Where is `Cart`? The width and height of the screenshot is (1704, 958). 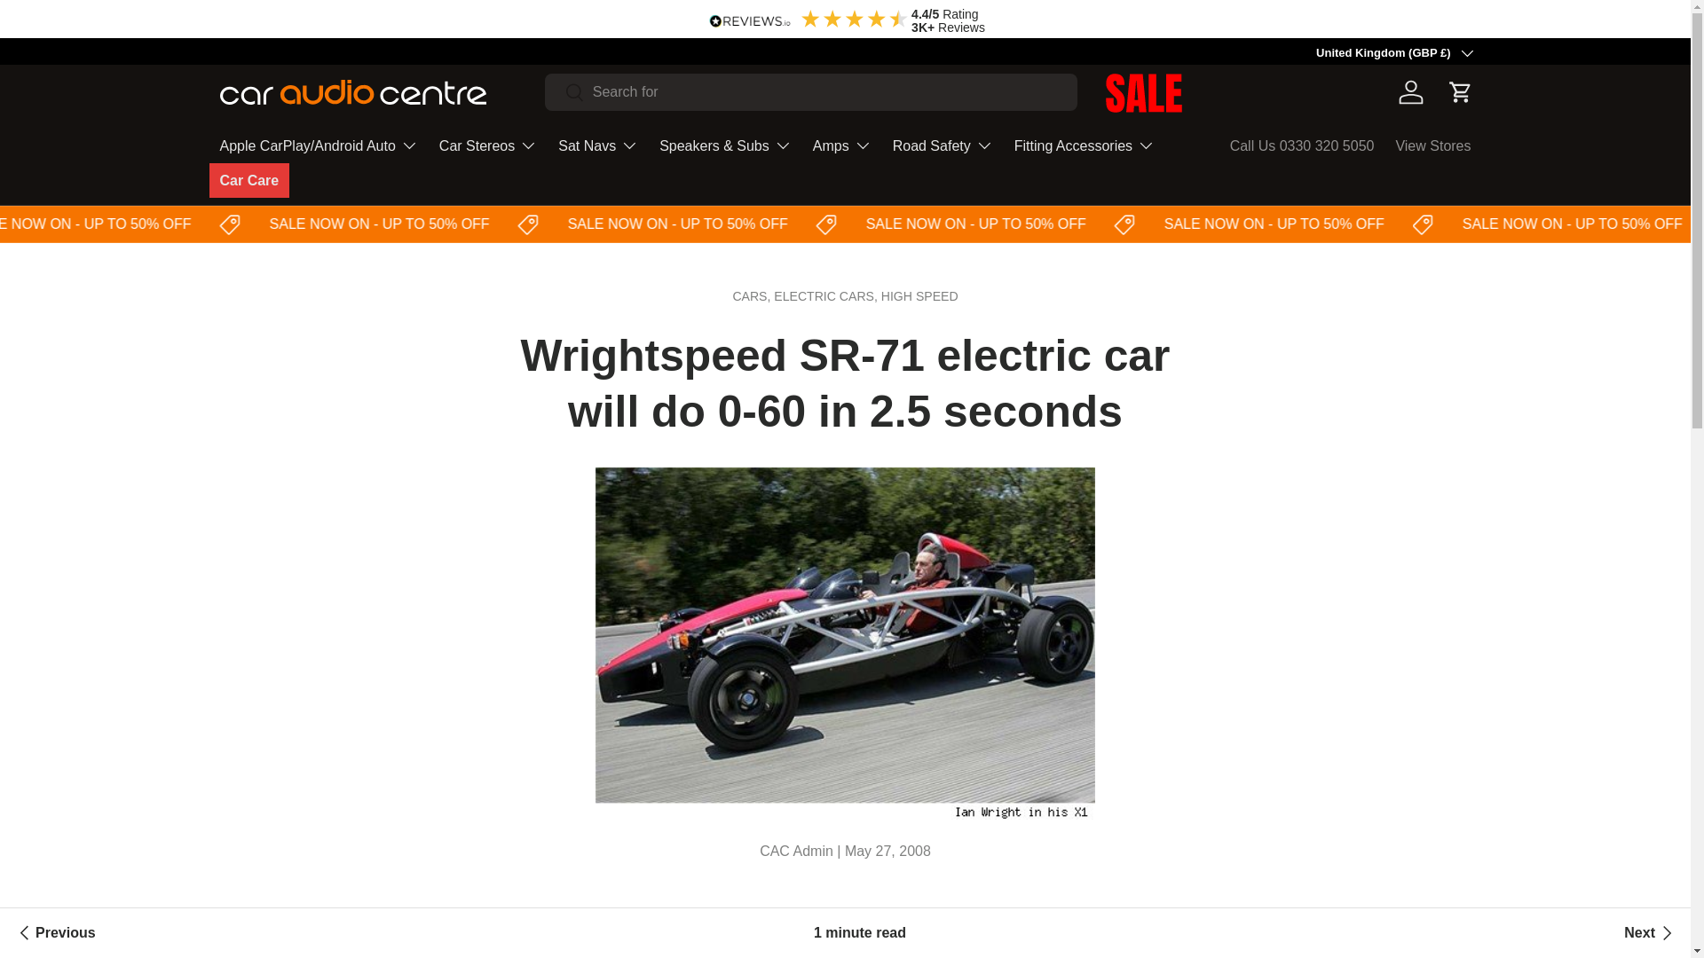 Cart is located at coordinates (1461, 92).